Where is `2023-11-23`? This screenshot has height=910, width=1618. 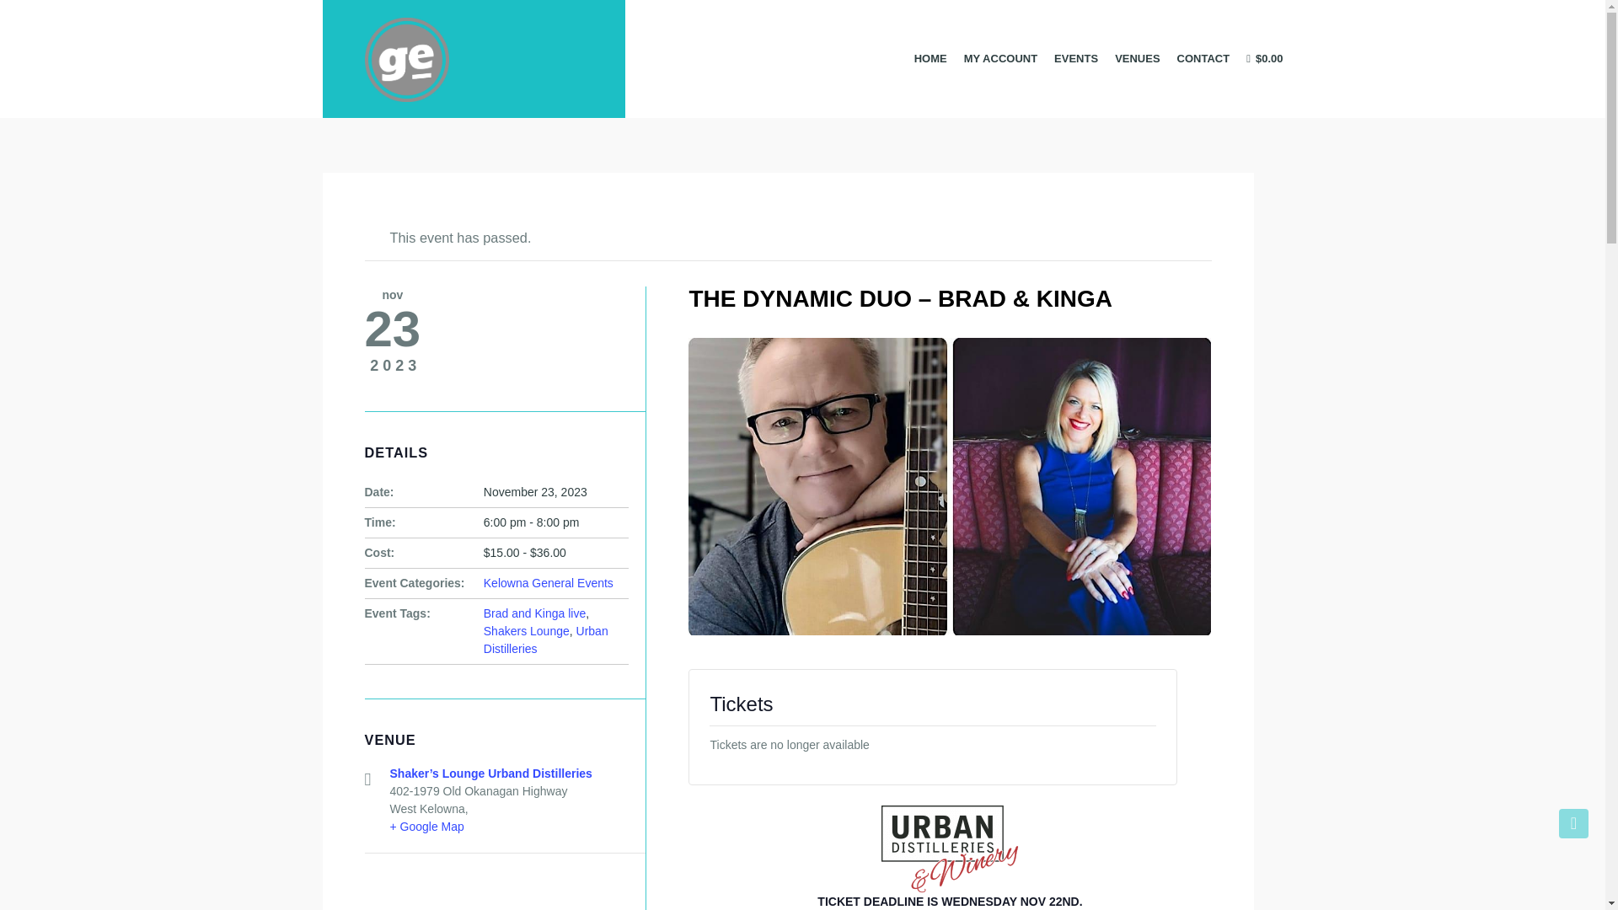
2023-11-23 is located at coordinates (531, 522).